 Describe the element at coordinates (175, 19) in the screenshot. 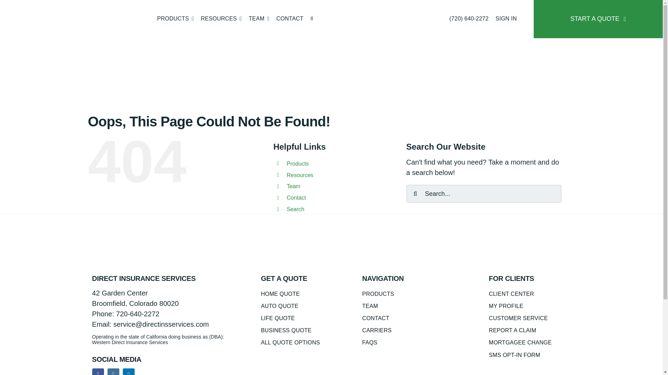

I see `Products` at that location.